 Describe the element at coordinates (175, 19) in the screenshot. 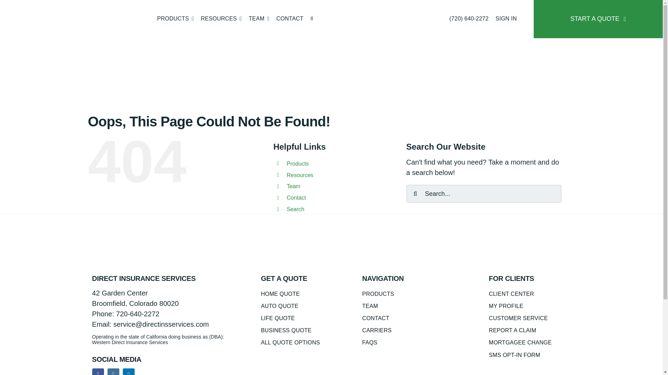

I see `Products` at that location.